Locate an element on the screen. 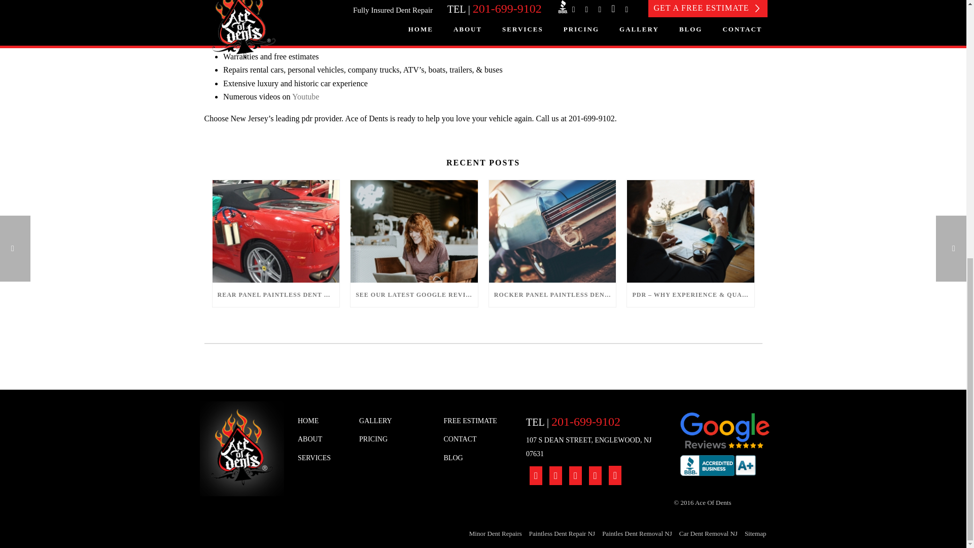 This screenshot has width=974, height=548. REAR PANEL PAINTLESS DENT REPAIR is located at coordinates (275, 294).